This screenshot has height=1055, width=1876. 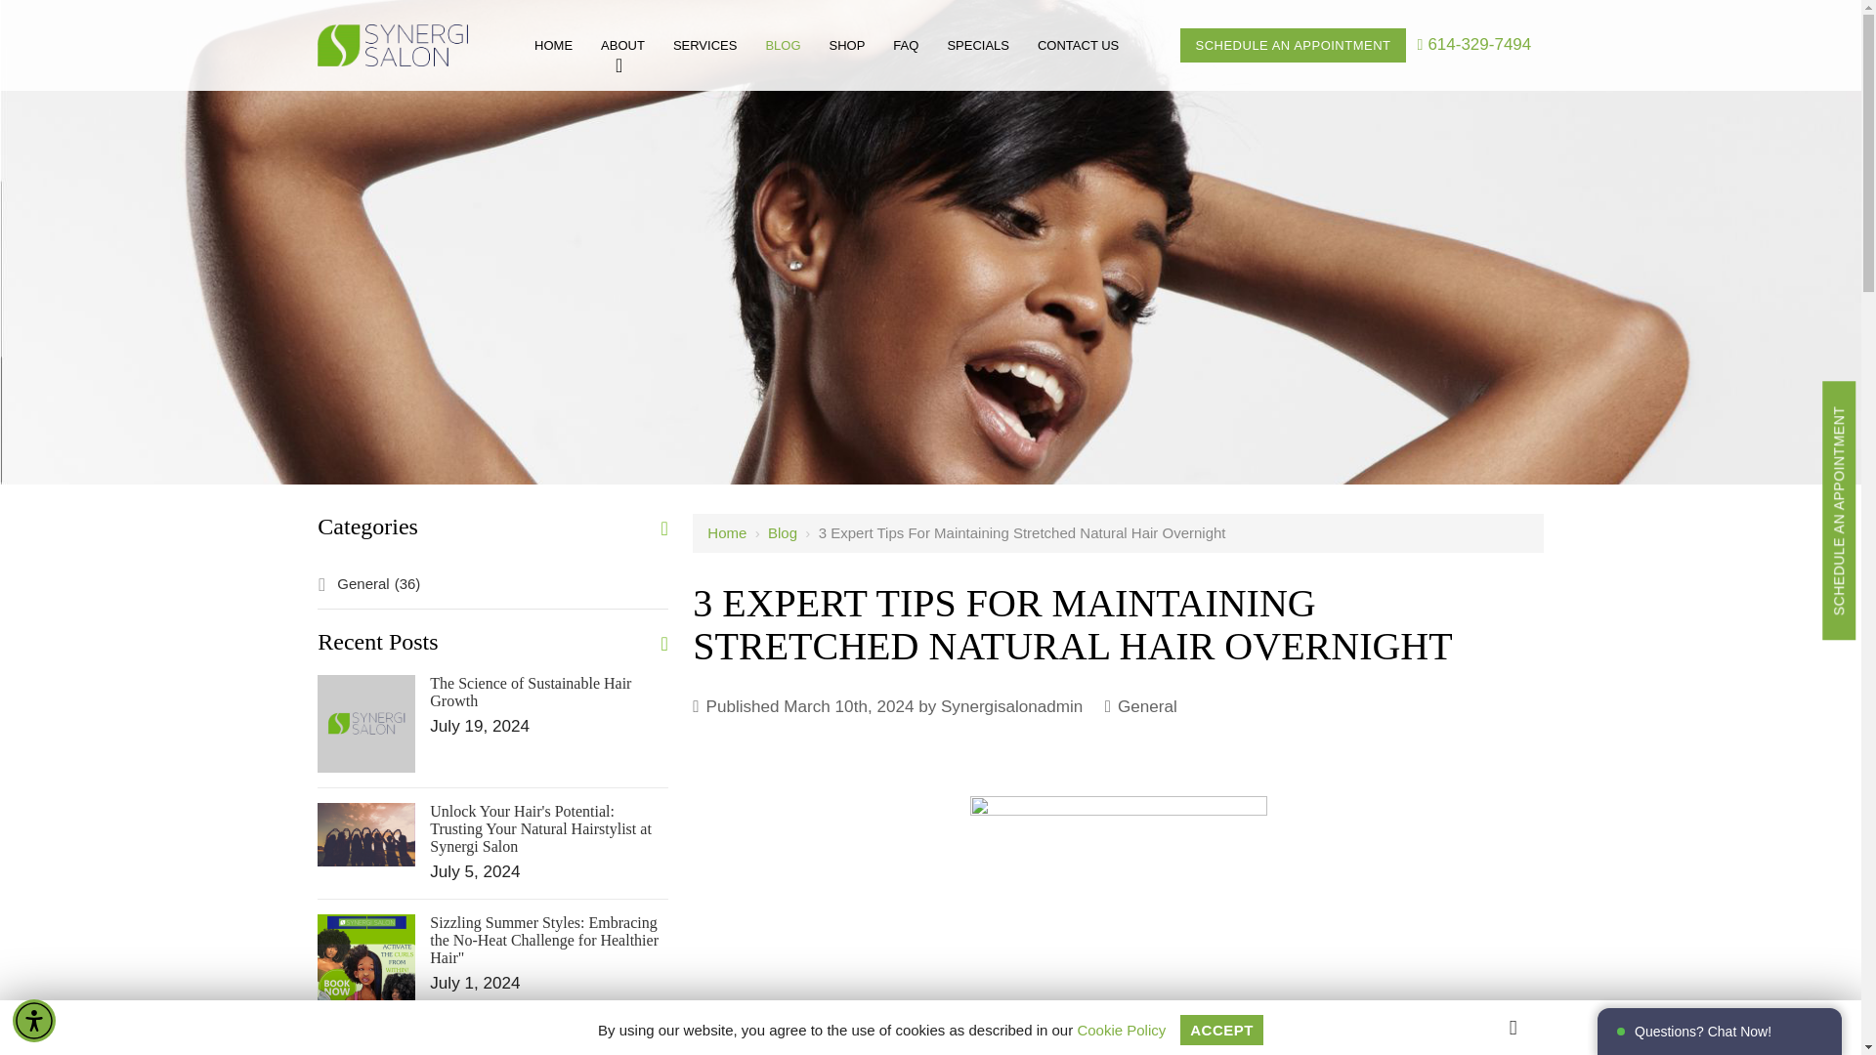 I want to click on HOME, so click(x=553, y=45).